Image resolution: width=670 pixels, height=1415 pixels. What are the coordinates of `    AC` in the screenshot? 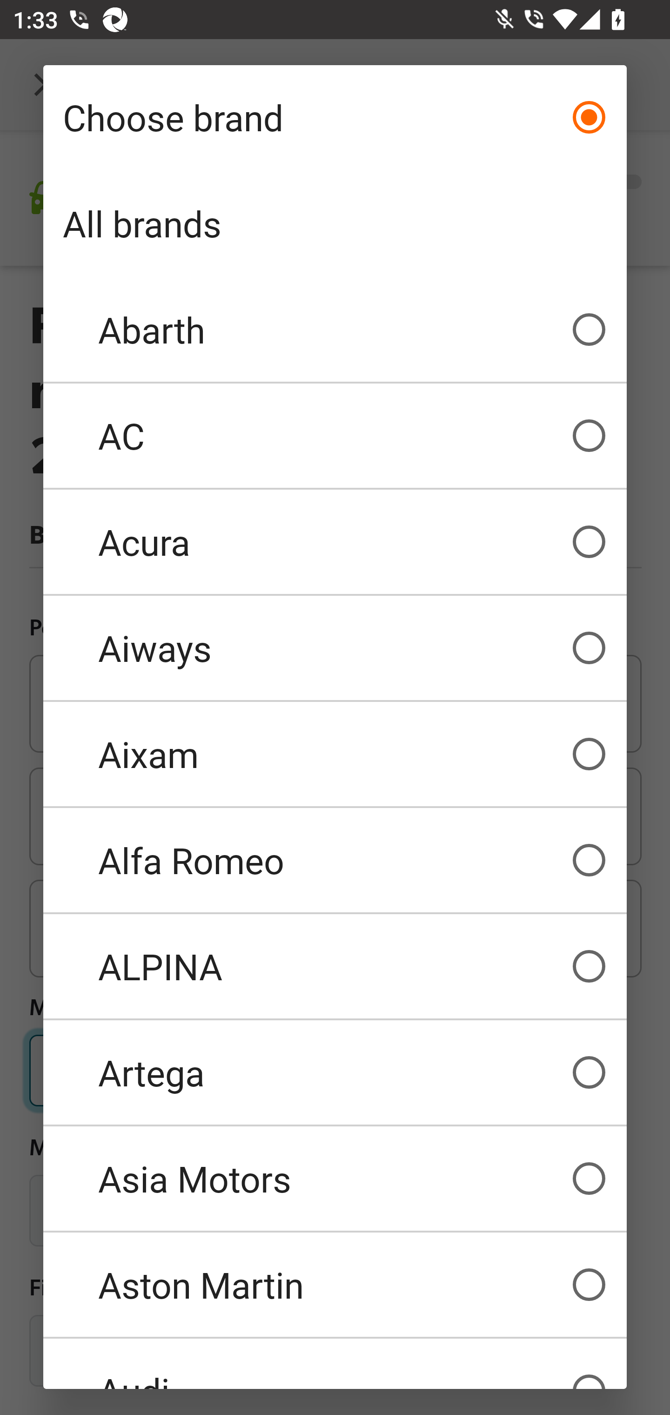 It's located at (335, 436).